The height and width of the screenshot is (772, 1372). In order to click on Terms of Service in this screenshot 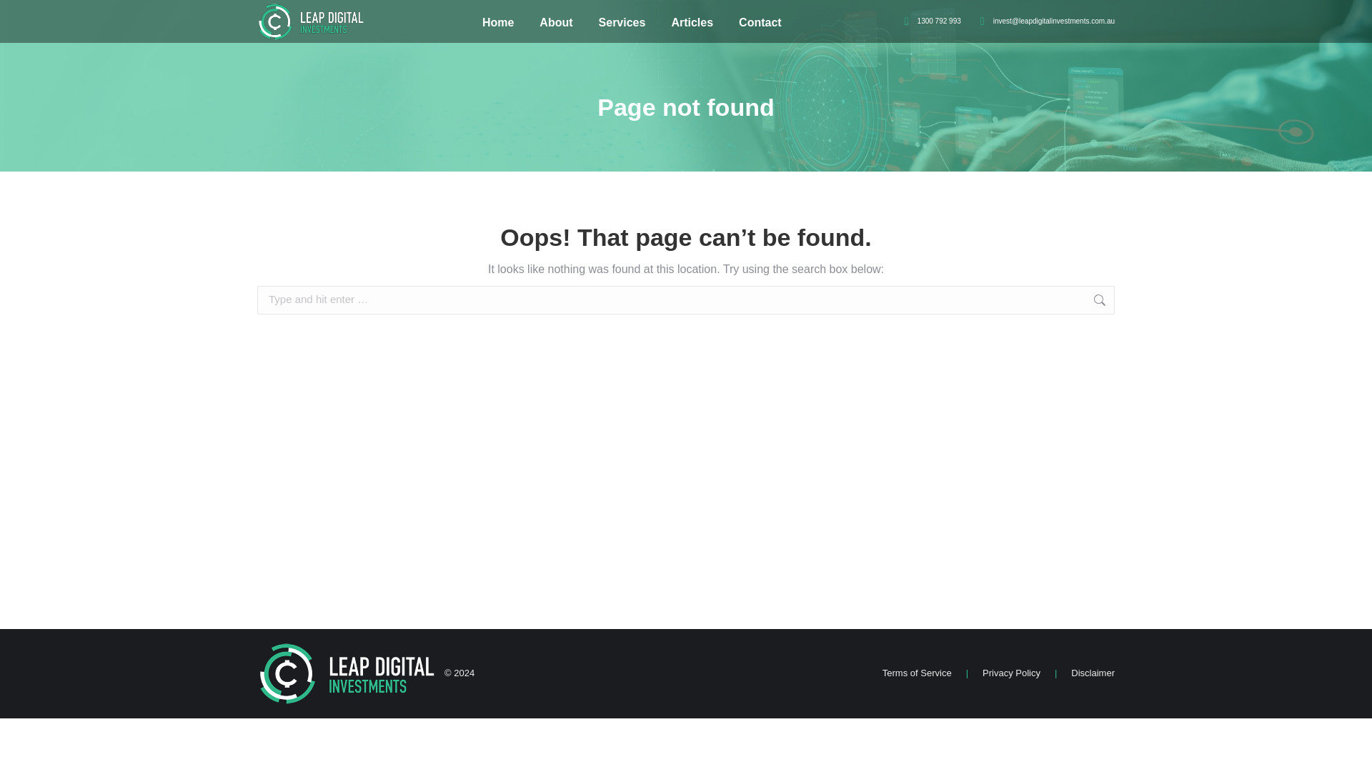, I will do `click(917, 673)`.